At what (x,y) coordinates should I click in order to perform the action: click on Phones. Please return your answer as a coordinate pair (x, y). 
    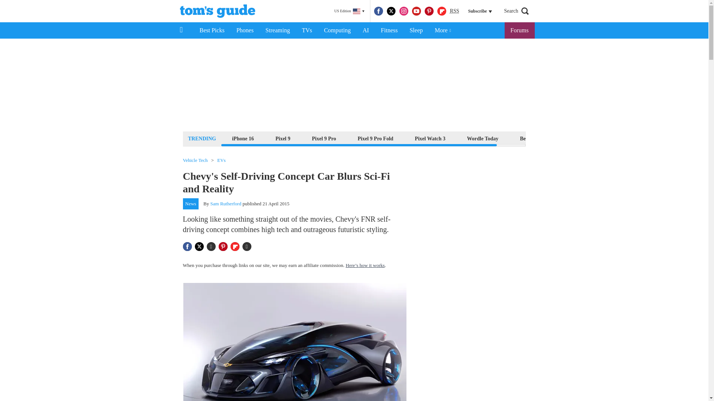
    Looking at the image, I should click on (245, 30).